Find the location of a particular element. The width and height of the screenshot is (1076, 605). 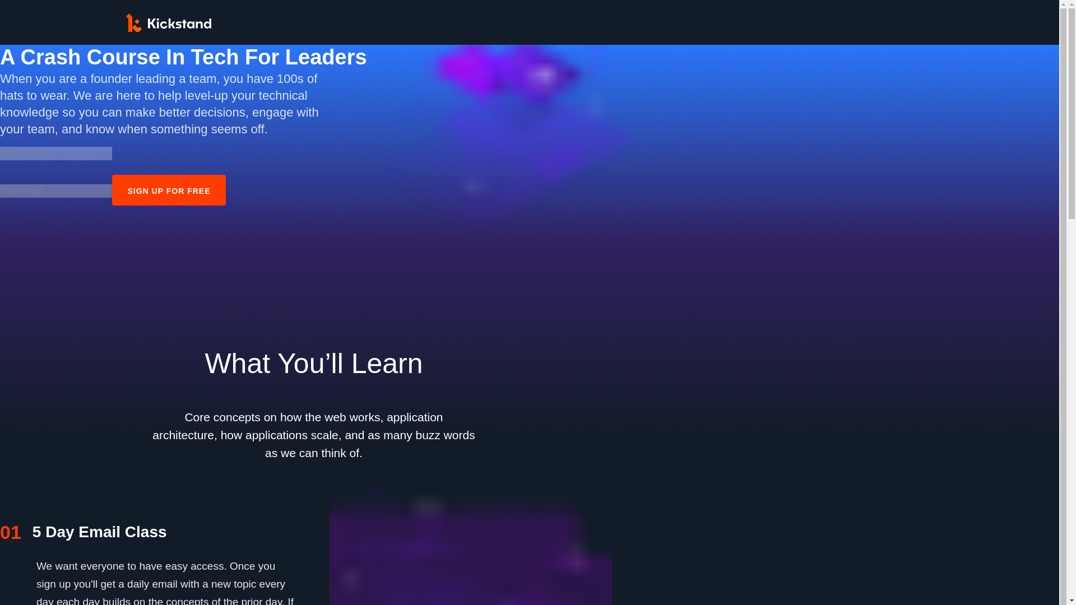

SIGN UP FOR FREE is located at coordinates (169, 190).